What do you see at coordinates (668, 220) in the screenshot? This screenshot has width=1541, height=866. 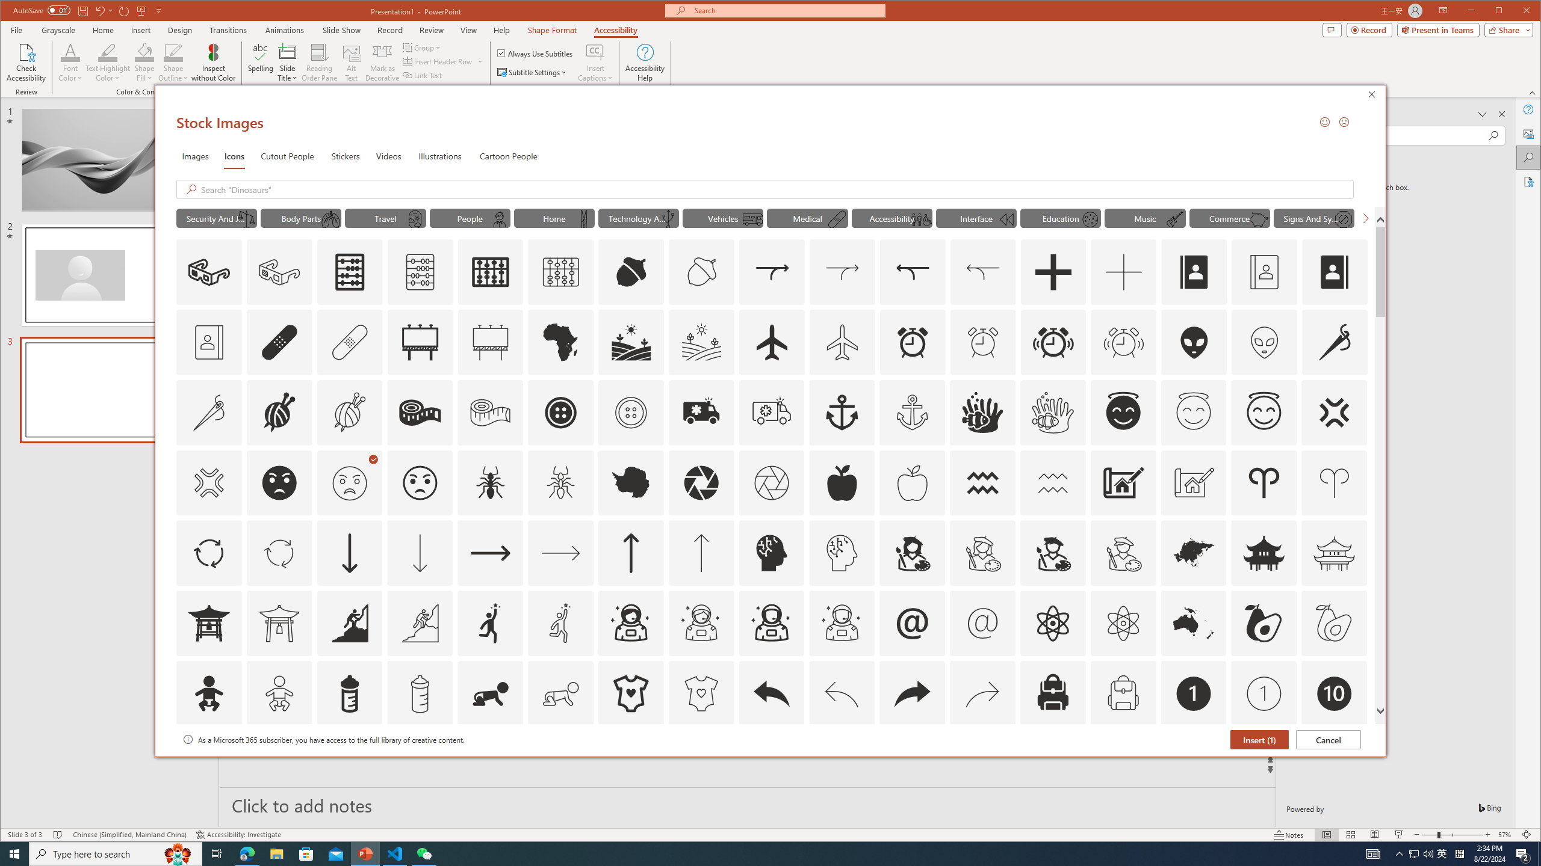 I see `AutomationID: Icons_Plug_M` at bounding box center [668, 220].